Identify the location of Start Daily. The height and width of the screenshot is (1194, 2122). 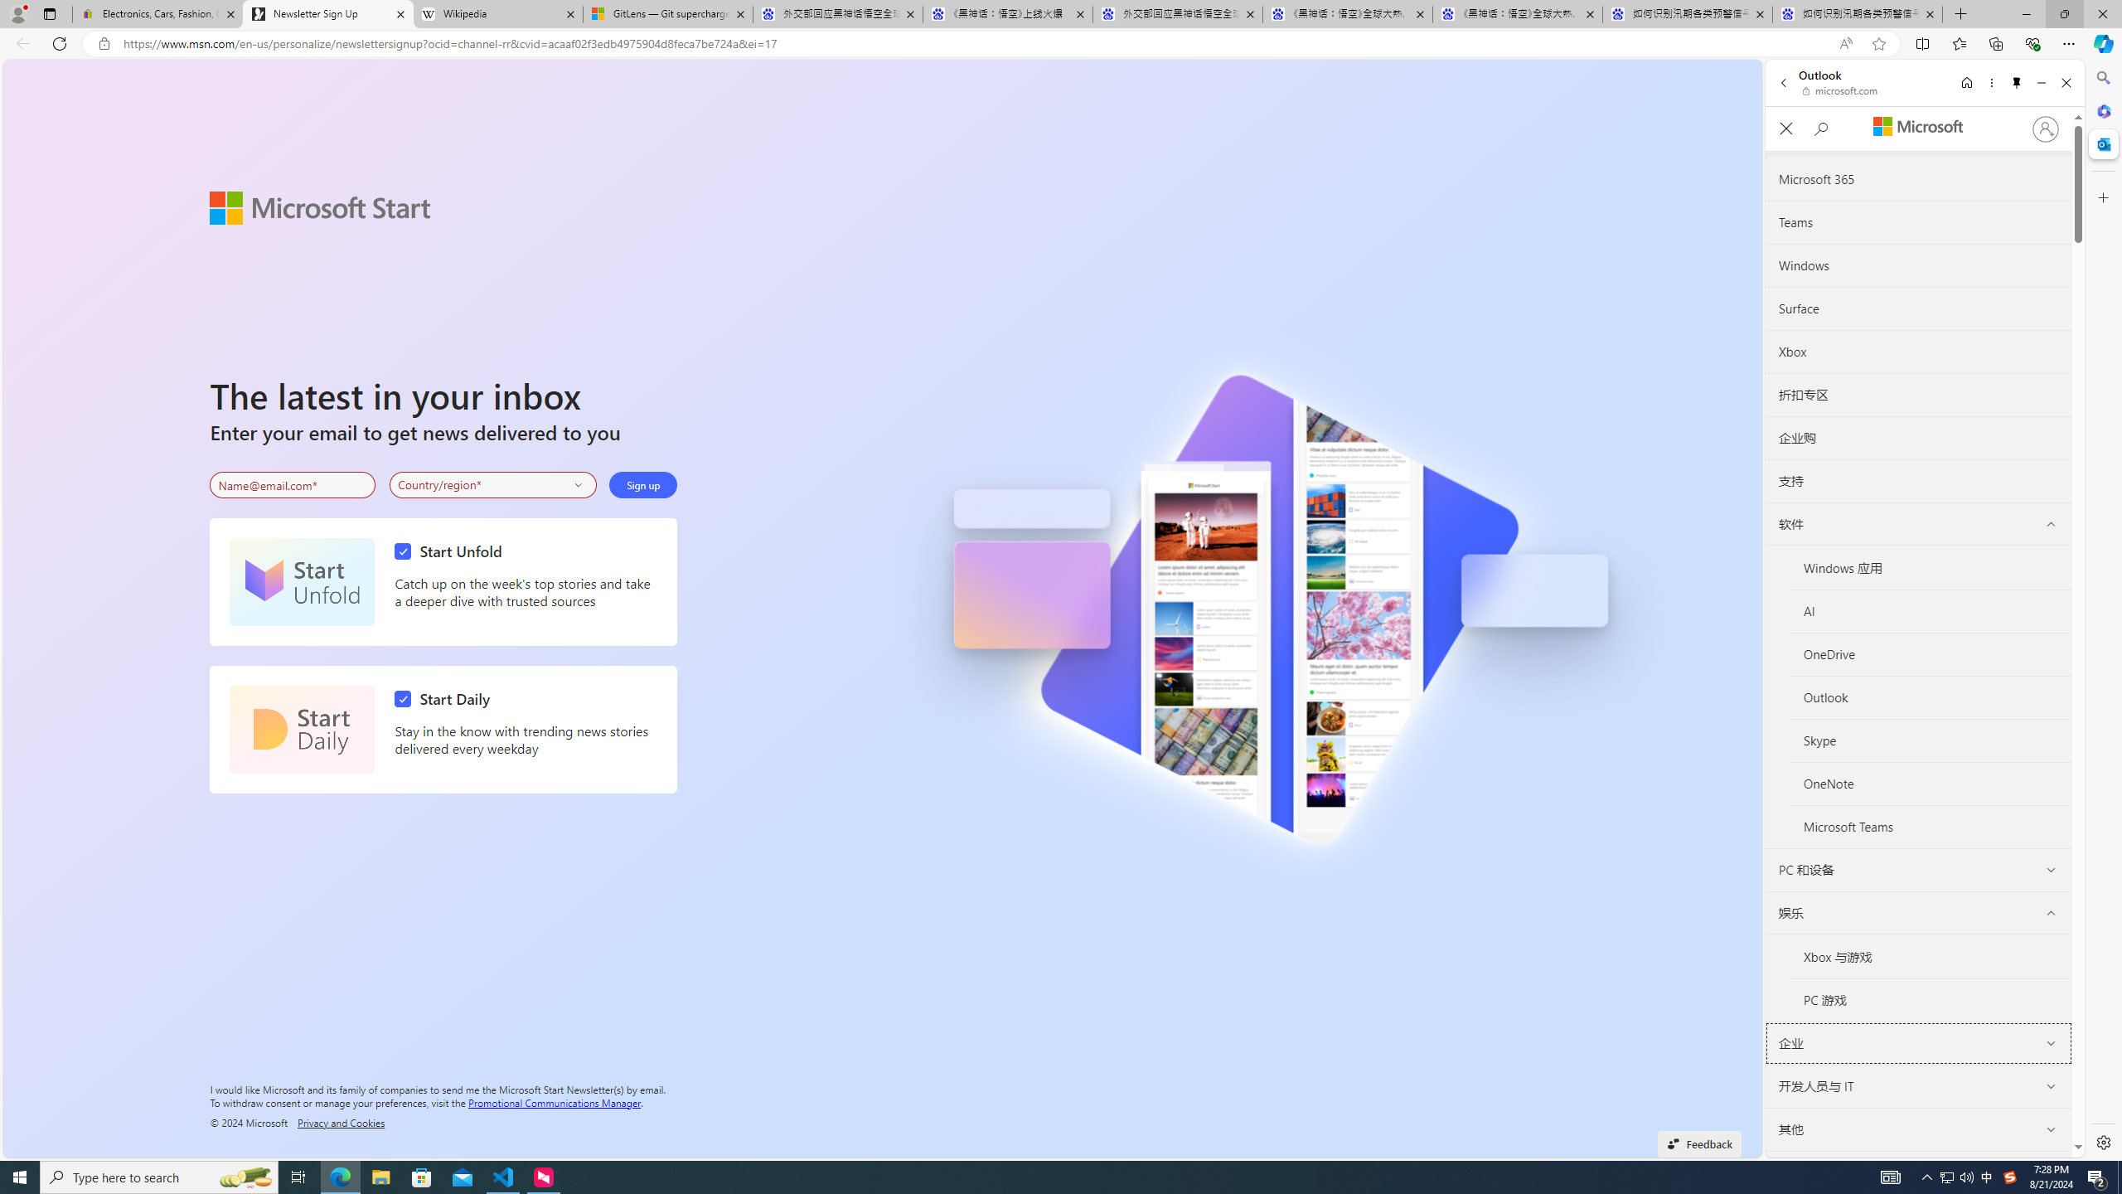
(446, 698).